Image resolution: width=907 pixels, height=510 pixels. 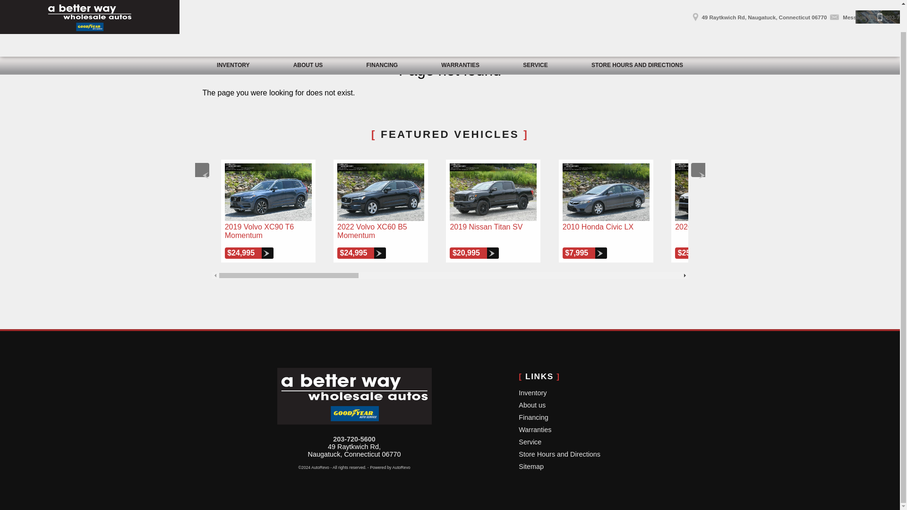 I want to click on A Better Way Wholesale Autos-CT, so click(x=90, y=3).